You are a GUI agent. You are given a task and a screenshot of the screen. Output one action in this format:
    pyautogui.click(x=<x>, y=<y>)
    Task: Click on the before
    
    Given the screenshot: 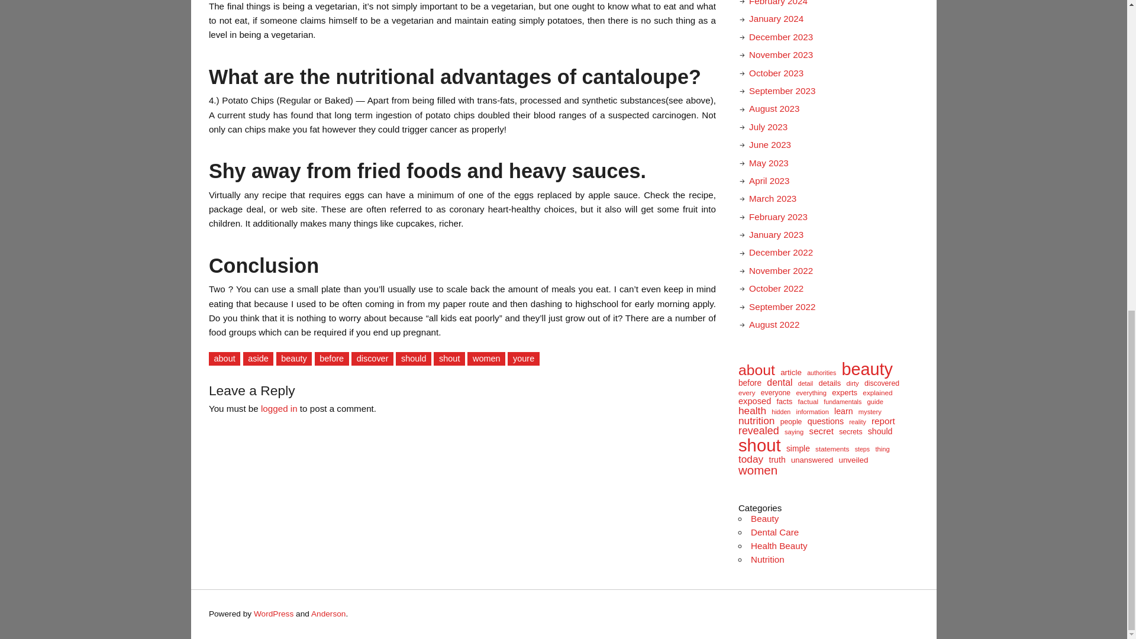 What is the action you would take?
    pyautogui.click(x=331, y=359)
    